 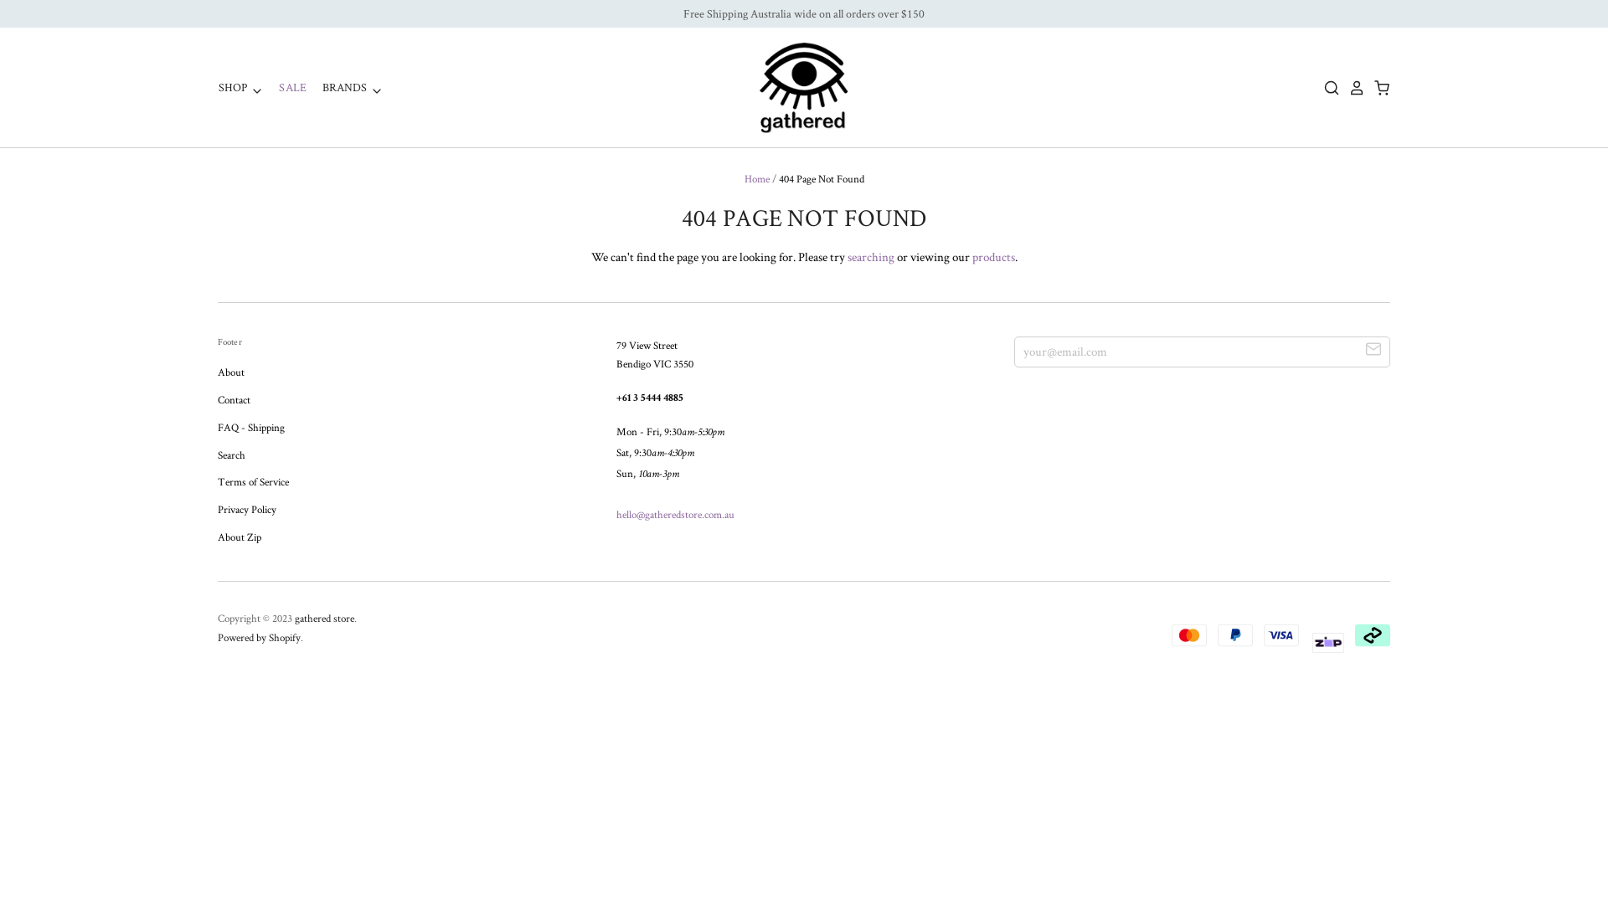 What do you see at coordinates (253, 482) in the screenshot?
I see `Terms of Service` at bounding box center [253, 482].